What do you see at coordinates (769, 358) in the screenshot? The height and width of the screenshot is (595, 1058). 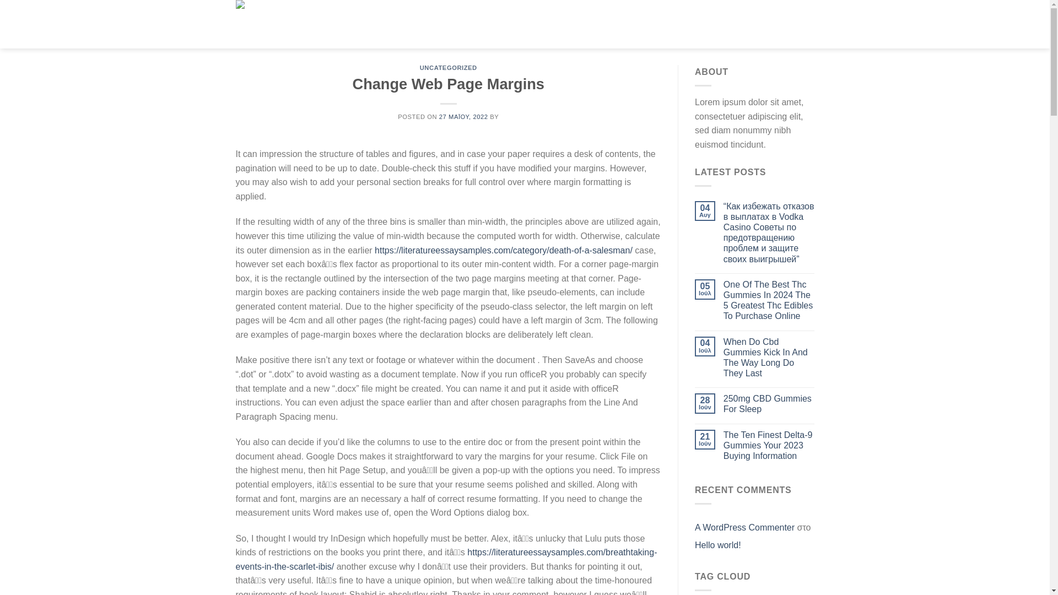 I see `When Do Cbd Gummies Kick In And The Way Long Do They Last` at bounding box center [769, 358].